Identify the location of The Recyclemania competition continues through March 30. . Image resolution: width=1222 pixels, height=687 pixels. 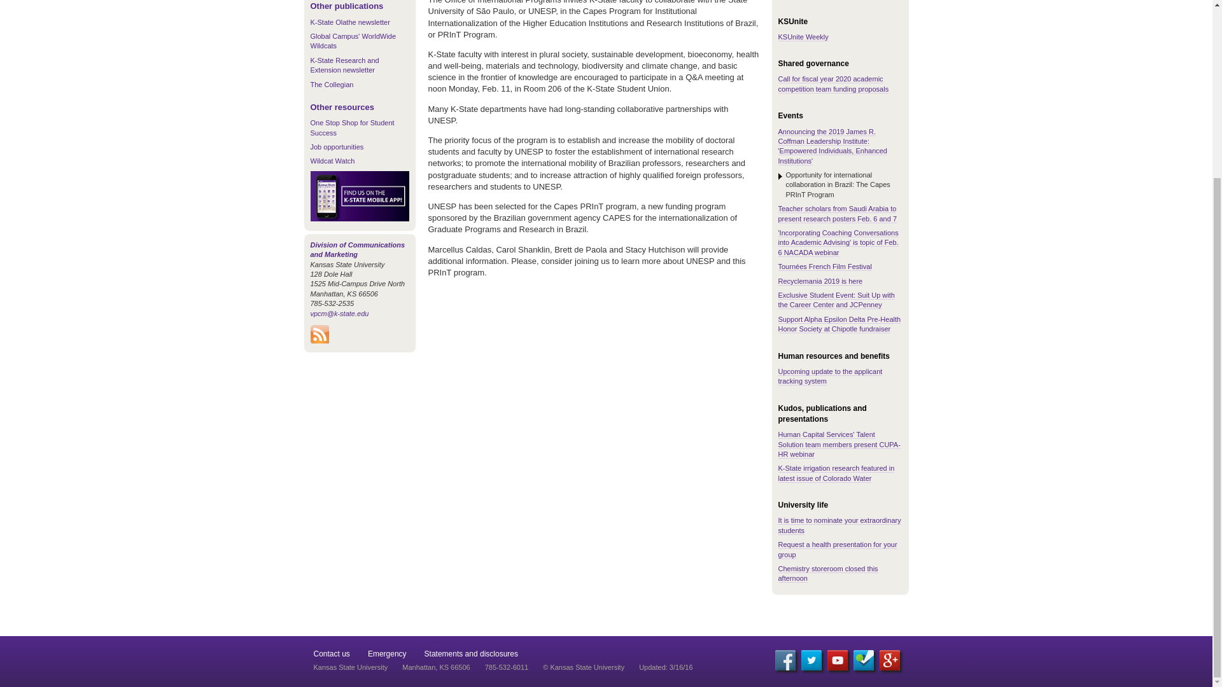
(820, 281).